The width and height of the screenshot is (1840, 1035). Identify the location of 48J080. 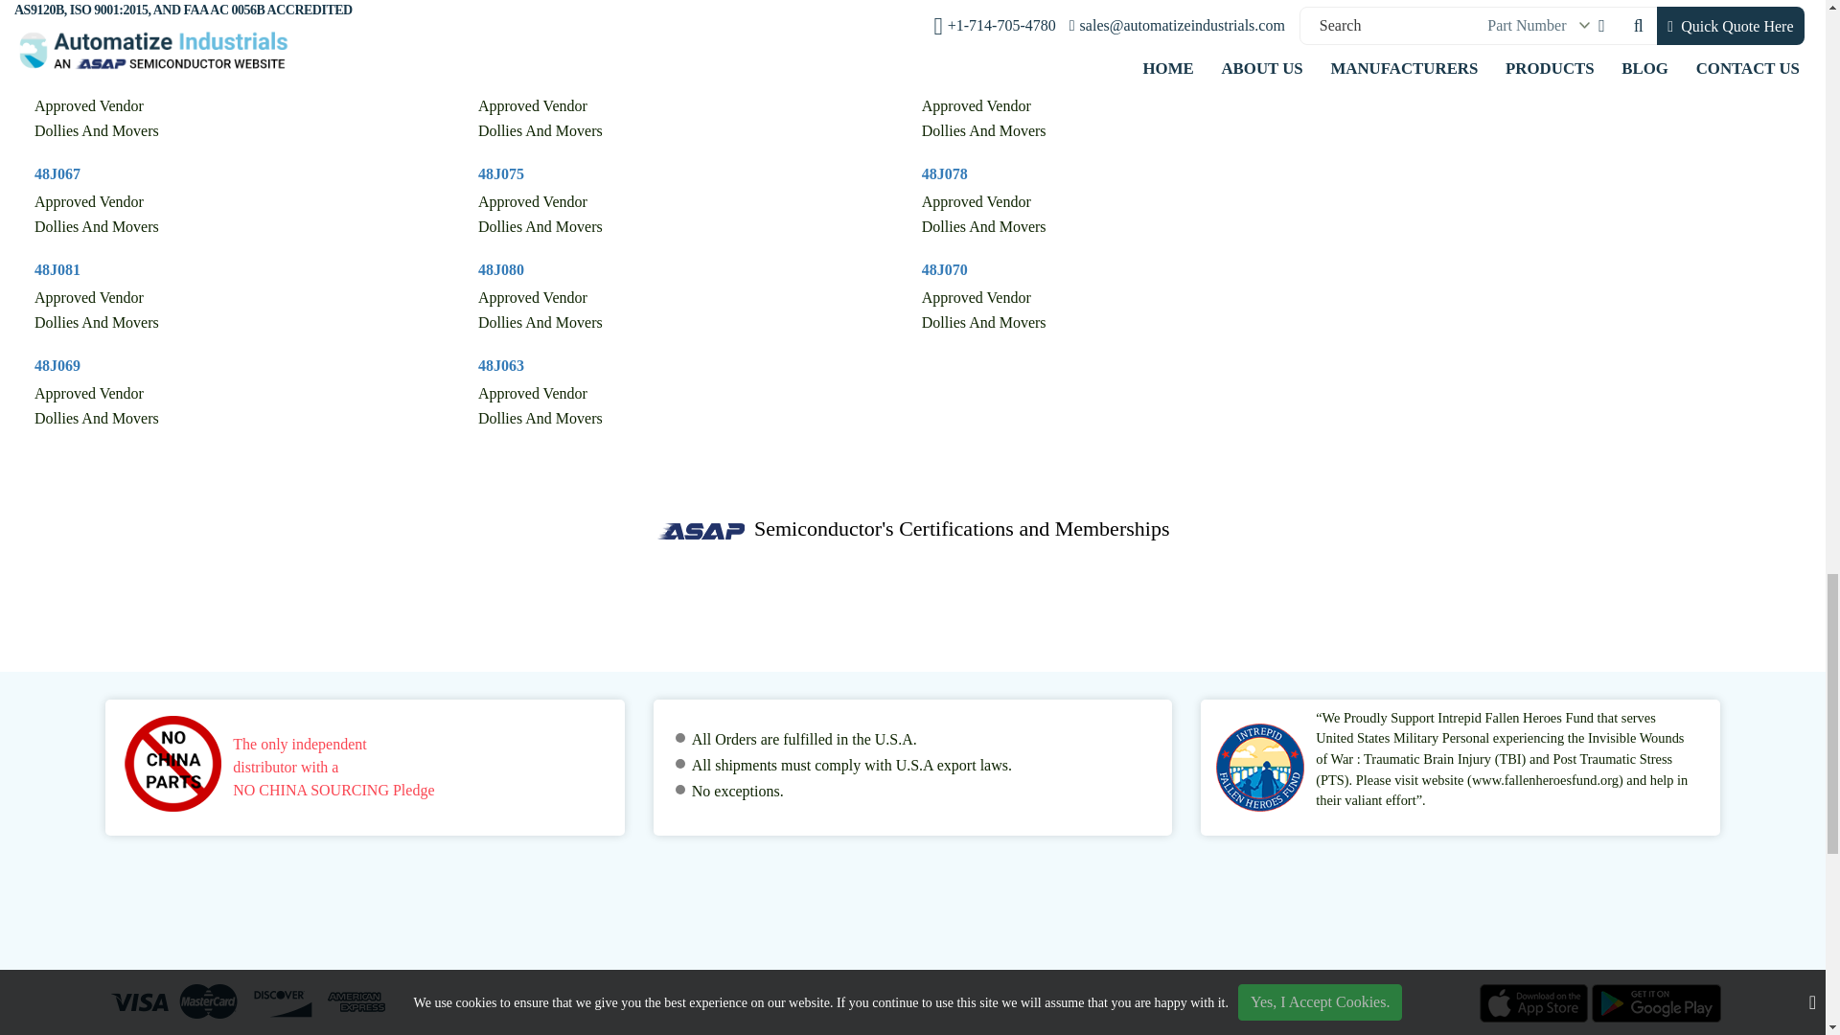
(501, 270).